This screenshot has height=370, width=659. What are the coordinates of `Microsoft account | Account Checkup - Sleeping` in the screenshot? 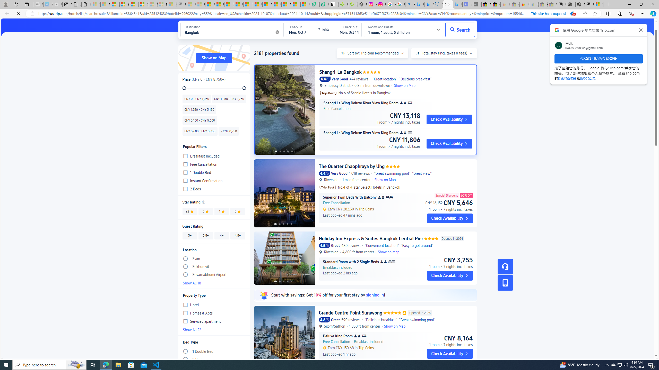 It's located at (171, 4).